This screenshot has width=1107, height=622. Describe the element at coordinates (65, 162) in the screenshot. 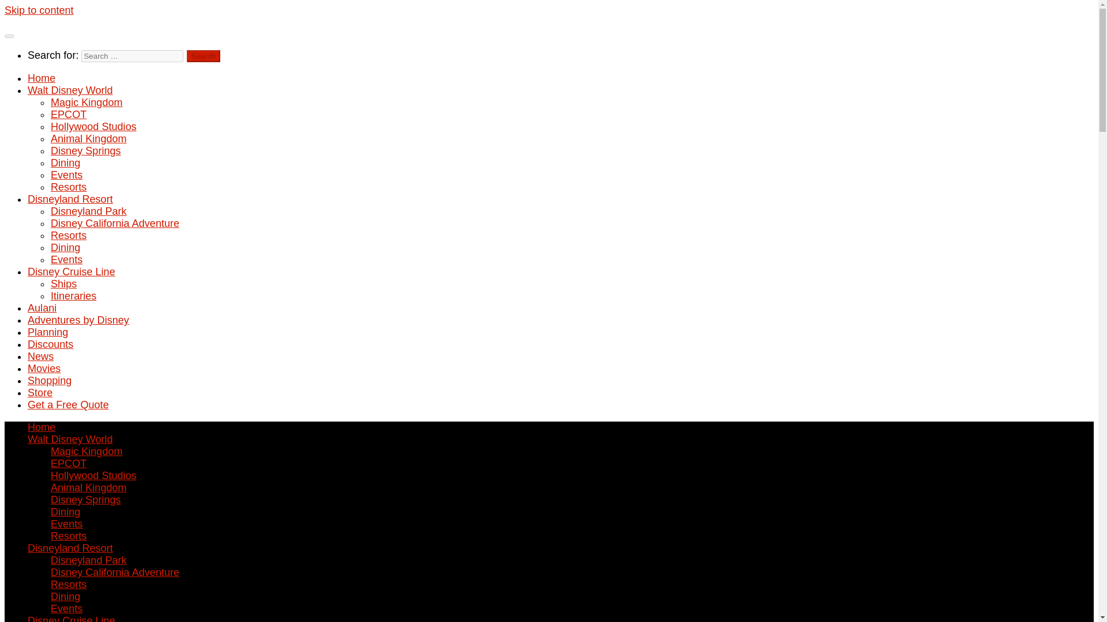

I see `Dining` at that location.